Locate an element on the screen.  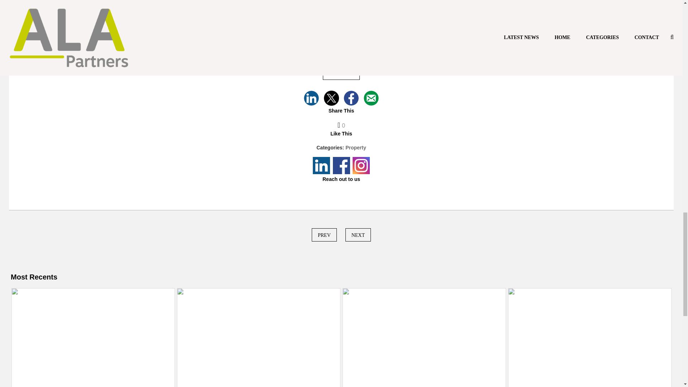
PRINT ME is located at coordinates (341, 73).